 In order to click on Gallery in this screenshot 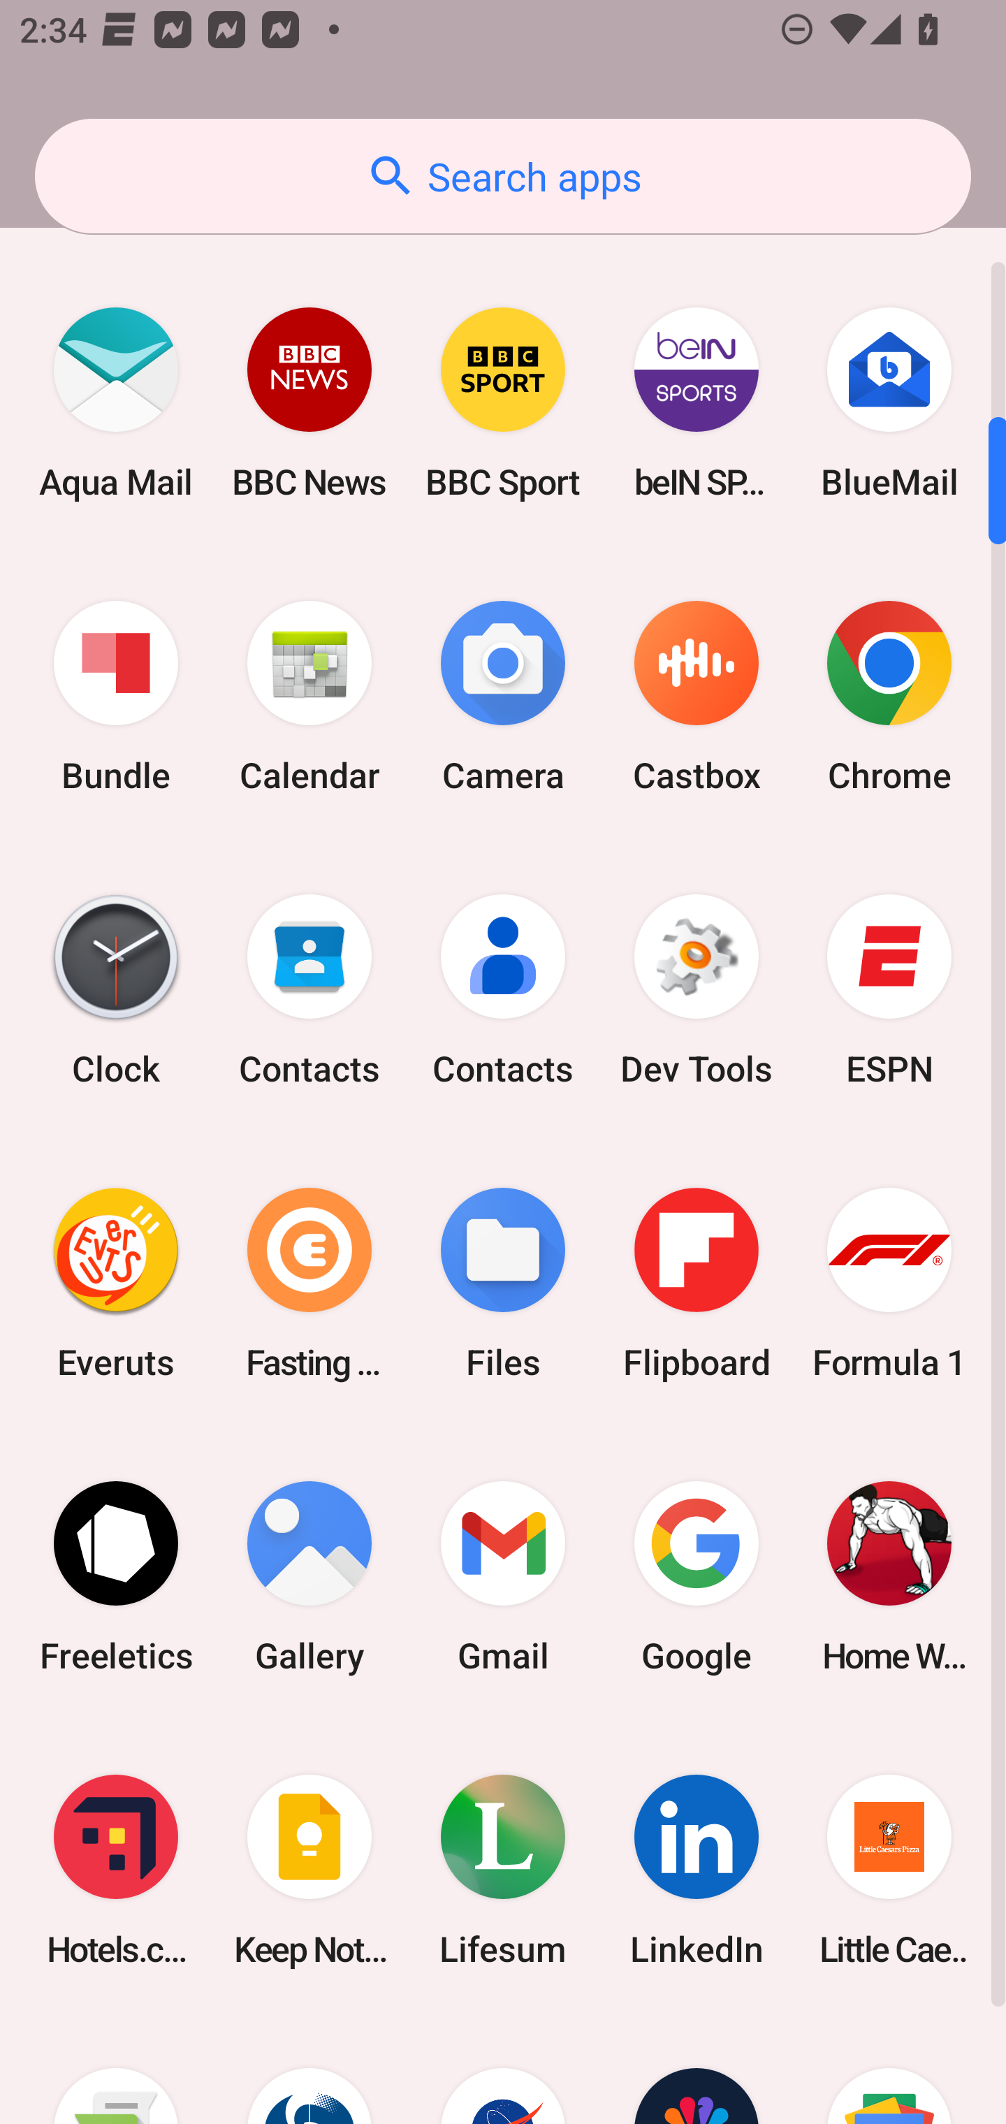, I will do `click(309, 1576)`.